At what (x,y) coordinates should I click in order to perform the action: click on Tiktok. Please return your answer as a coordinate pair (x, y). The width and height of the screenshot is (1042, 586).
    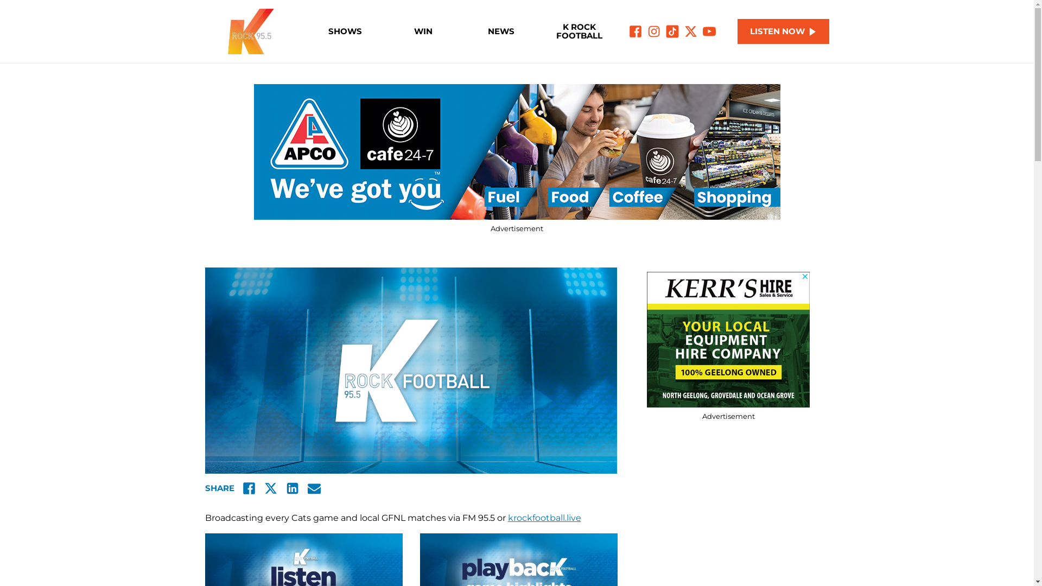
    Looking at the image, I should click on (672, 31).